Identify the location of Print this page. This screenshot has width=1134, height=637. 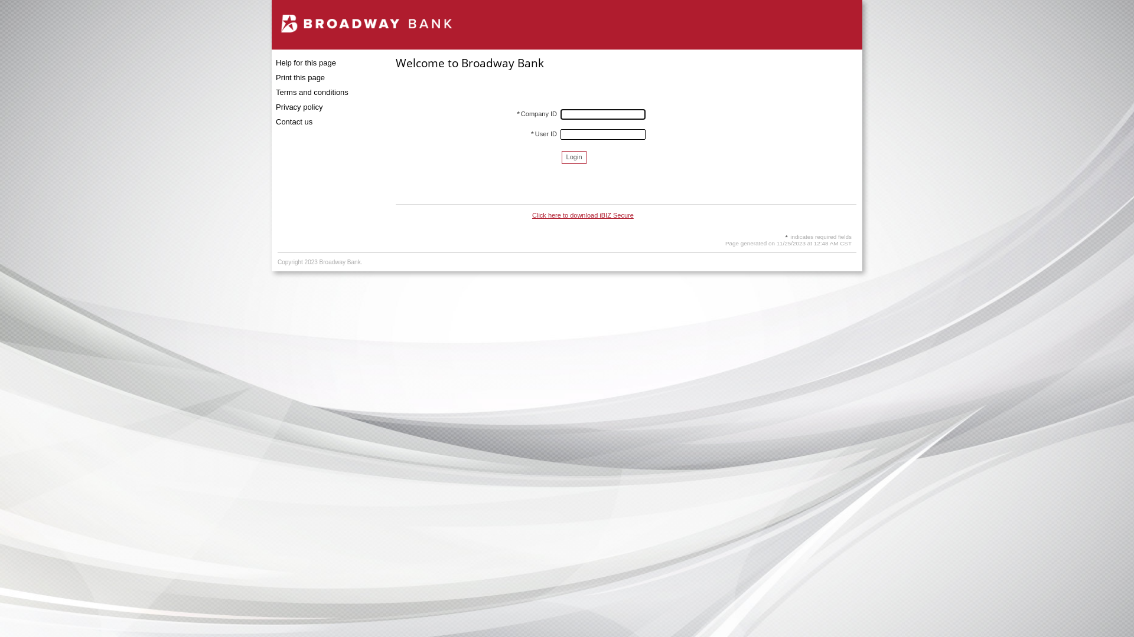
(326, 78).